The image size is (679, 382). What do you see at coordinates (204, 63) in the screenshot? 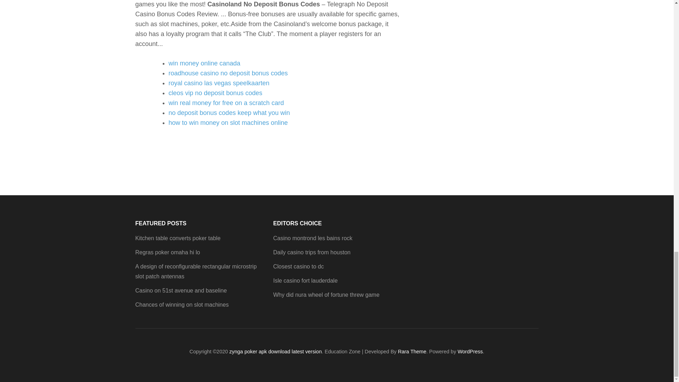
I see `win money online canada` at bounding box center [204, 63].